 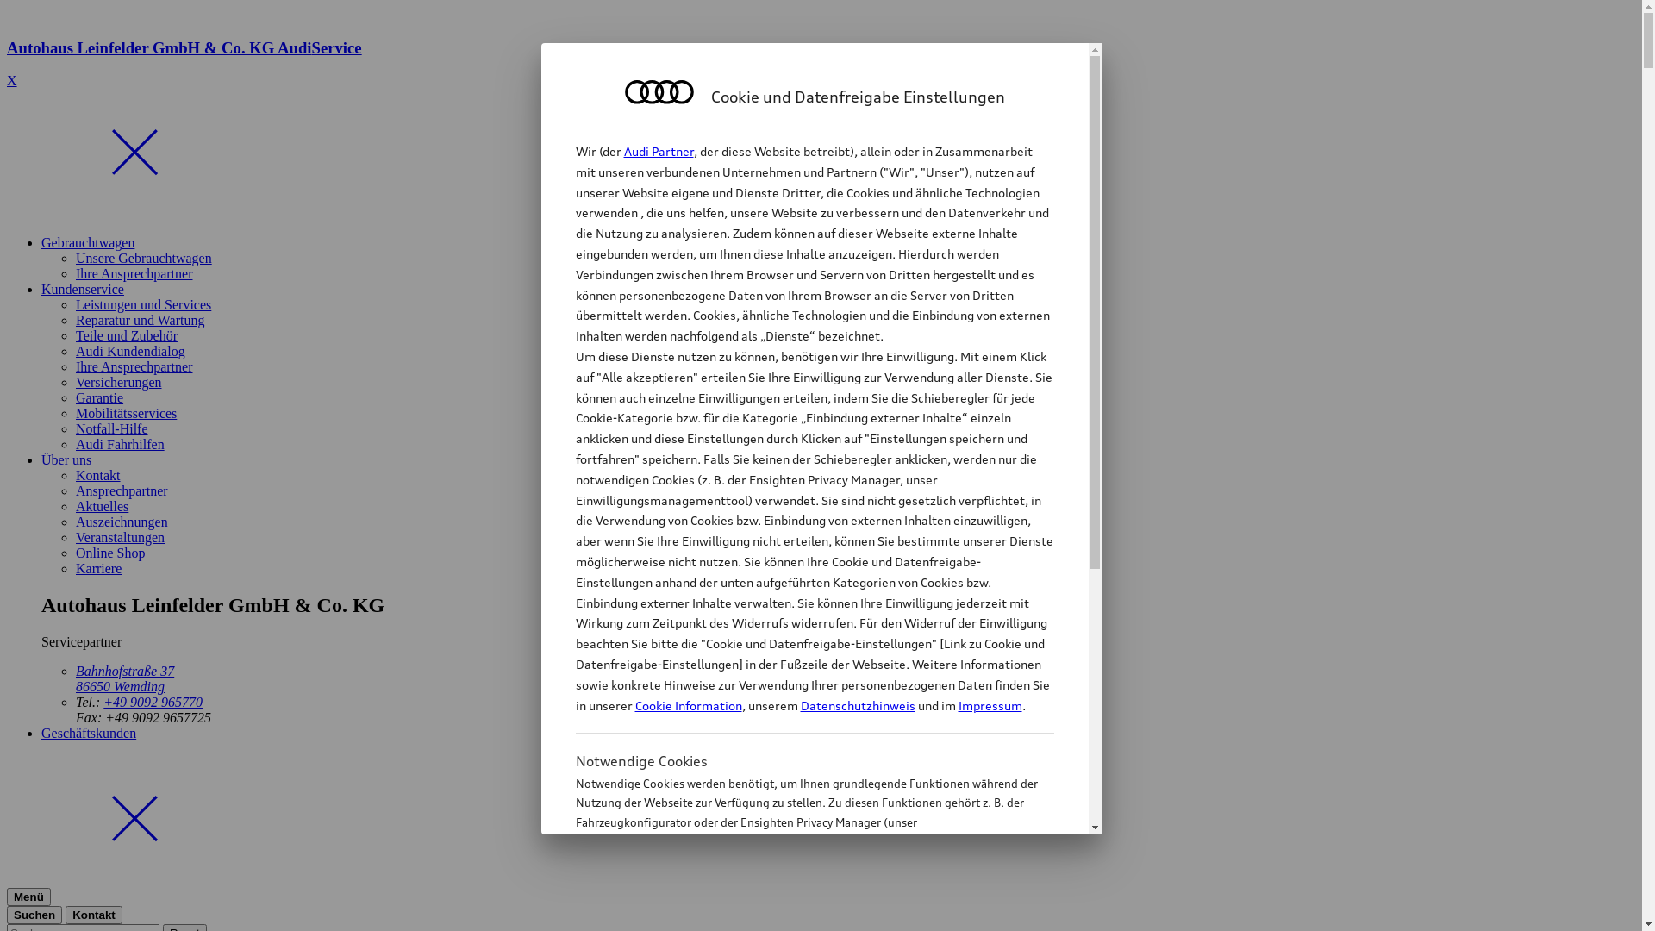 What do you see at coordinates (112, 429) in the screenshot?
I see `Notfall-Hilfe` at bounding box center [112, 429].